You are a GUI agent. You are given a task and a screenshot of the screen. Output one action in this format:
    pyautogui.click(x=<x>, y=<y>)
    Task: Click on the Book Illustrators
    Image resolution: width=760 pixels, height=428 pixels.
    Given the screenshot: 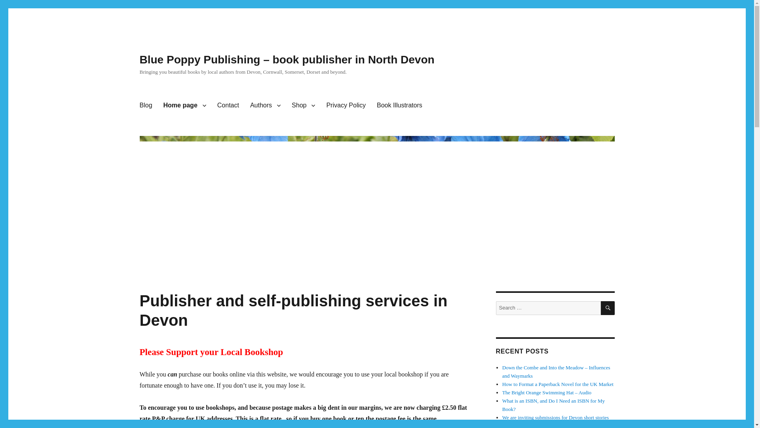 What is the action you would take?
    pyautogui.click(x=399, y=105)
    